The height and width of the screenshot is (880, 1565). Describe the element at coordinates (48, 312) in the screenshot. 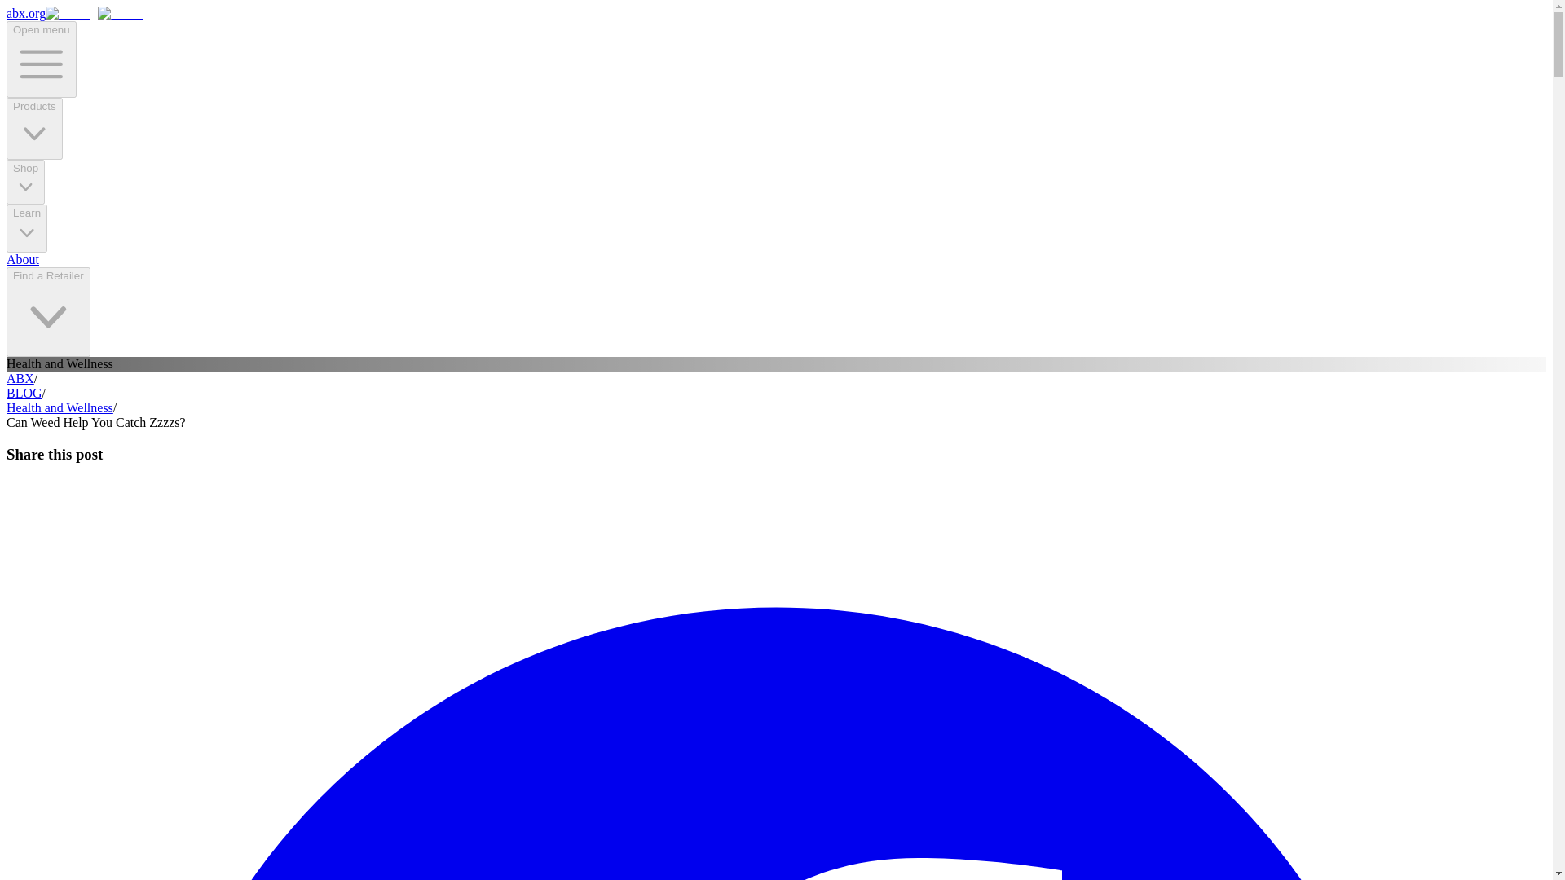

I see `Find a Retailer` at that location.